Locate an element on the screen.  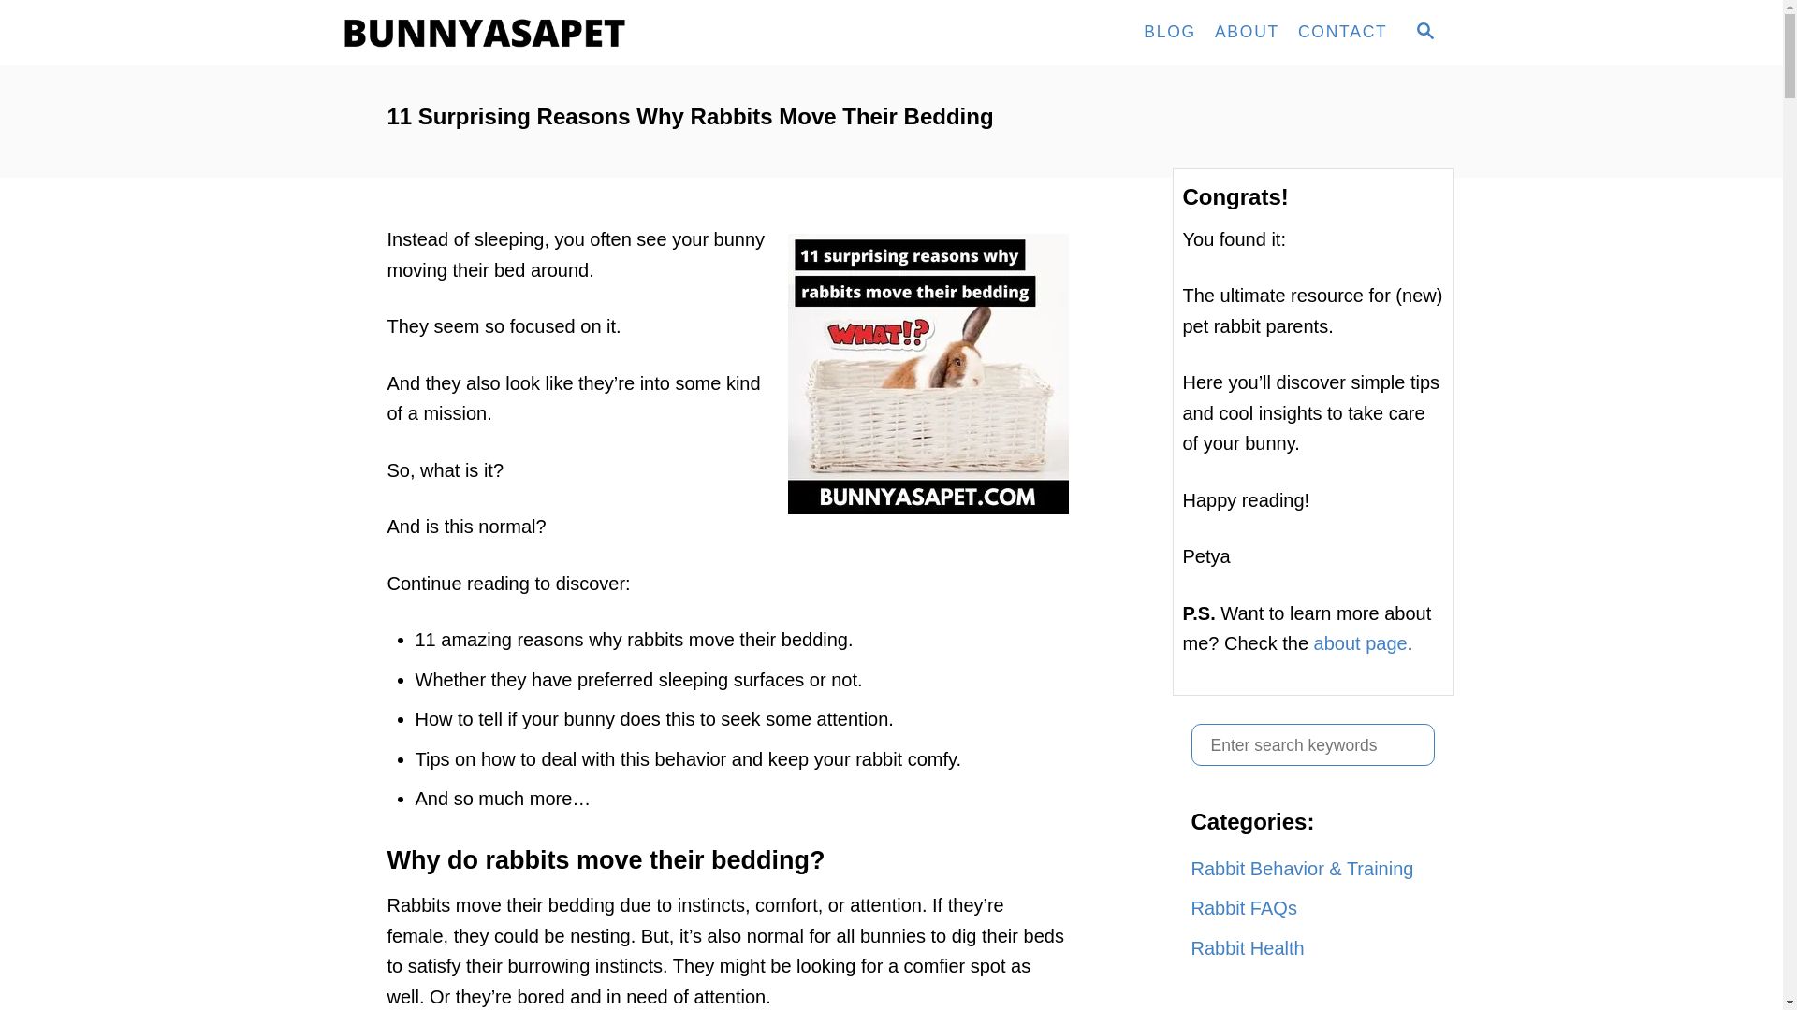
Rabbit Health is located at coordinates (1312, 947).